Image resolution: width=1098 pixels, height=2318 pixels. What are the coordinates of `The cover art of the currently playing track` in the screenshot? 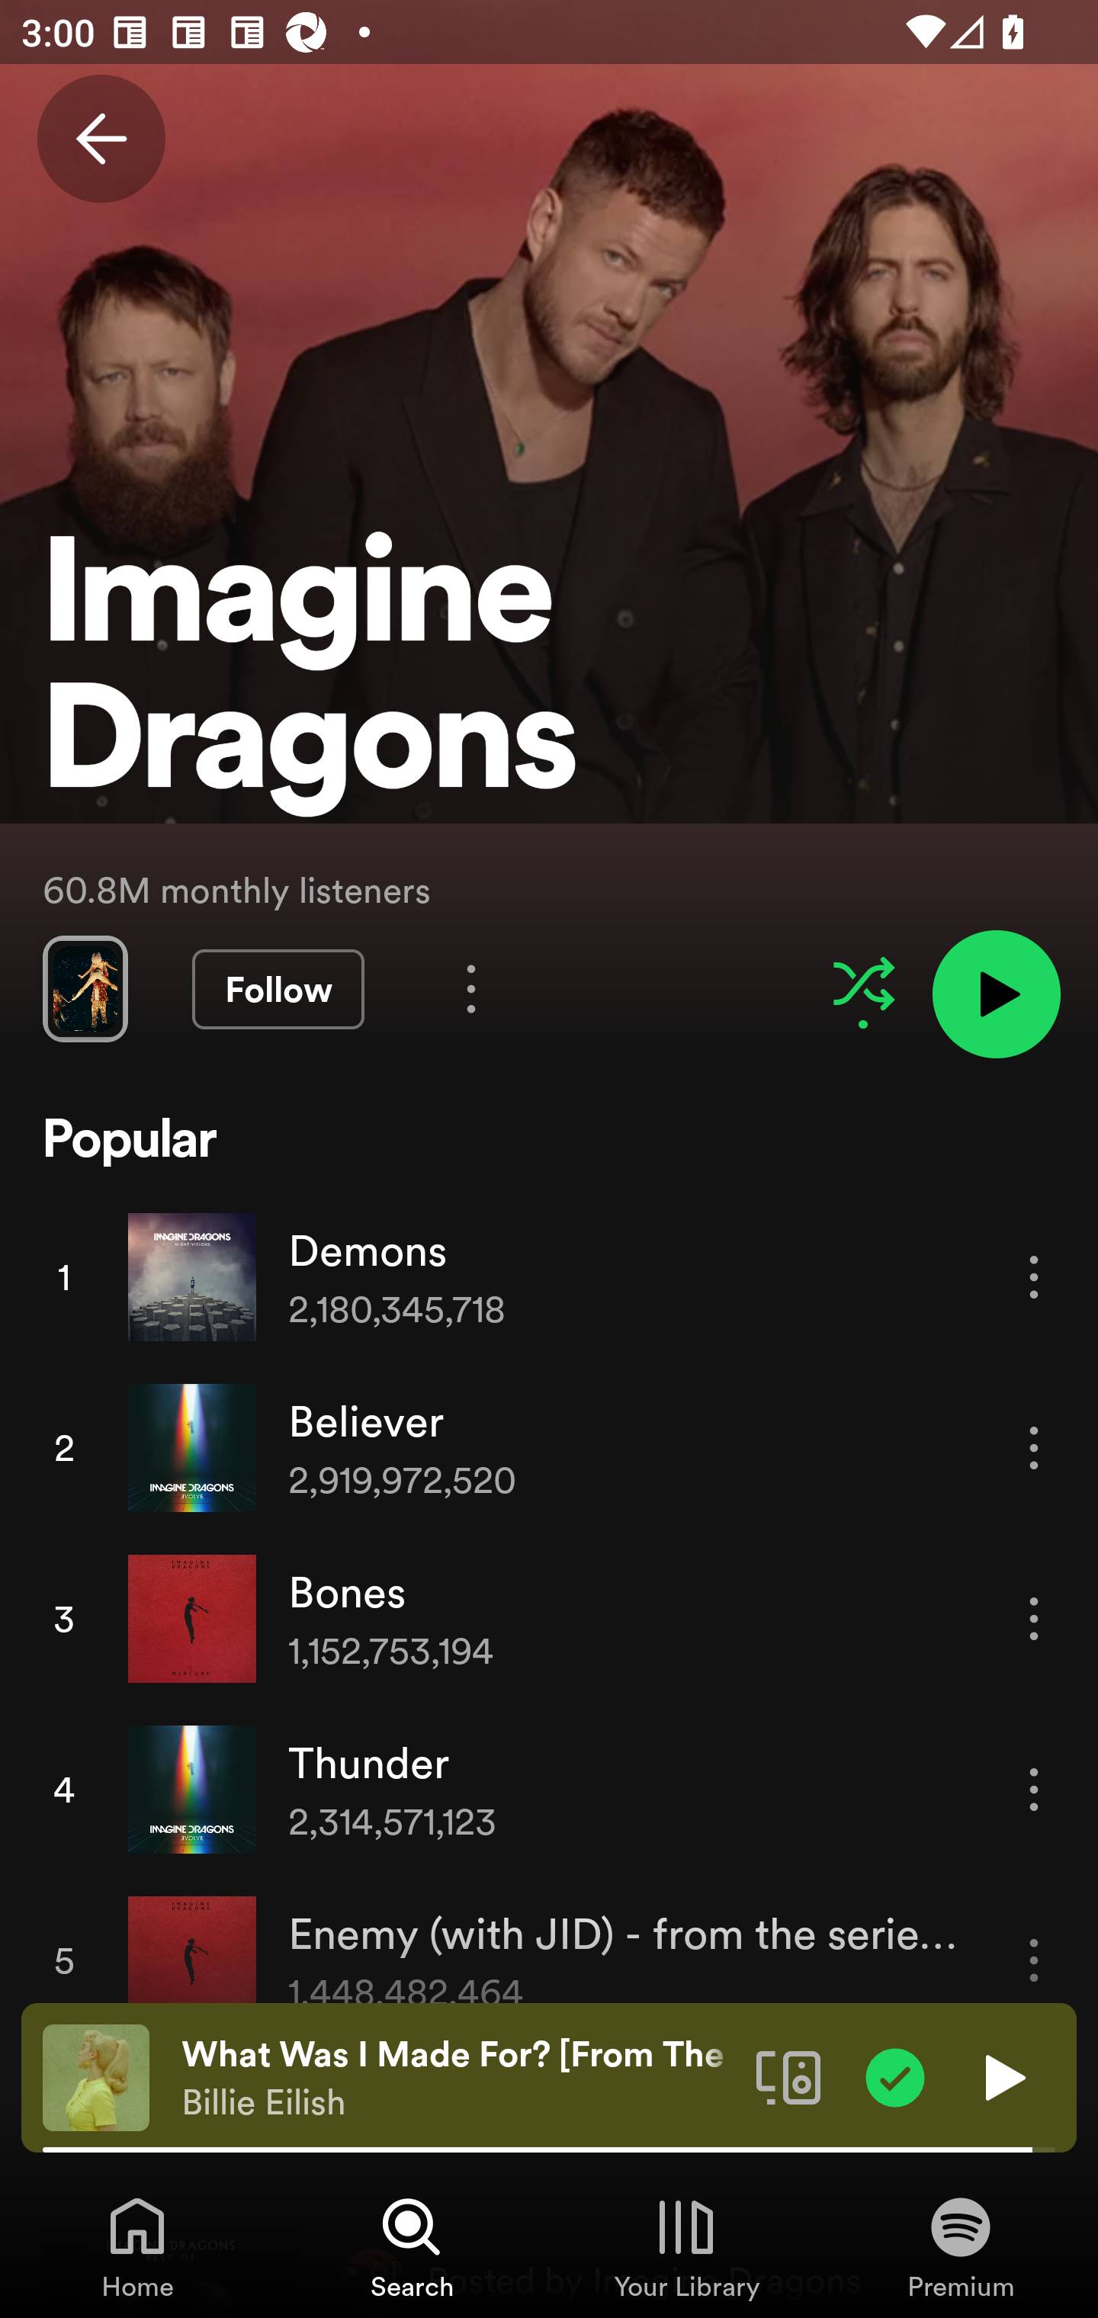 It's located at (96, 2076).